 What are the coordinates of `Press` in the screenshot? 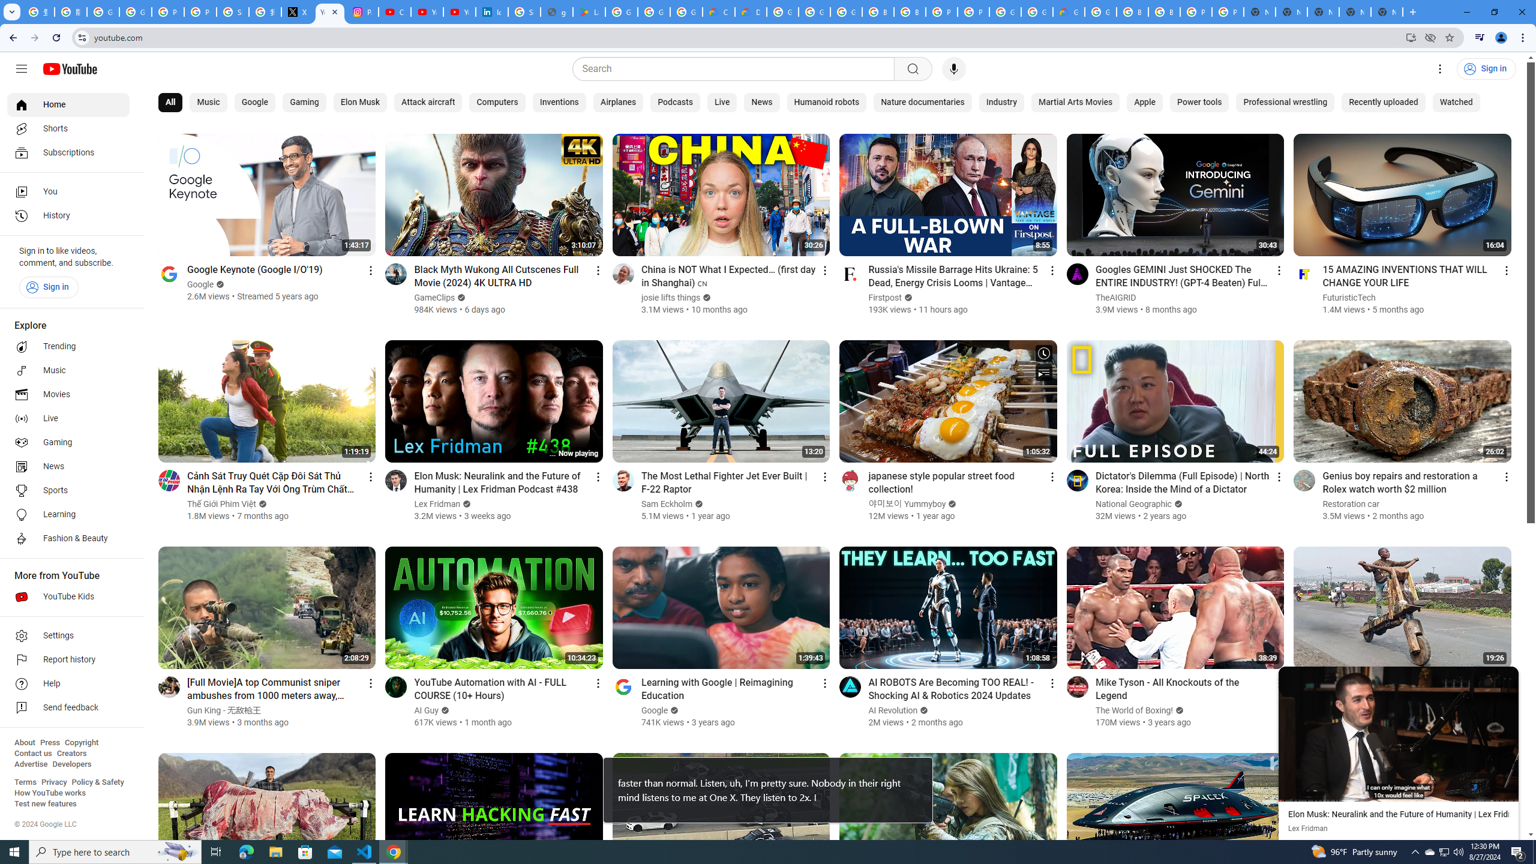 It's located at (49, 743).